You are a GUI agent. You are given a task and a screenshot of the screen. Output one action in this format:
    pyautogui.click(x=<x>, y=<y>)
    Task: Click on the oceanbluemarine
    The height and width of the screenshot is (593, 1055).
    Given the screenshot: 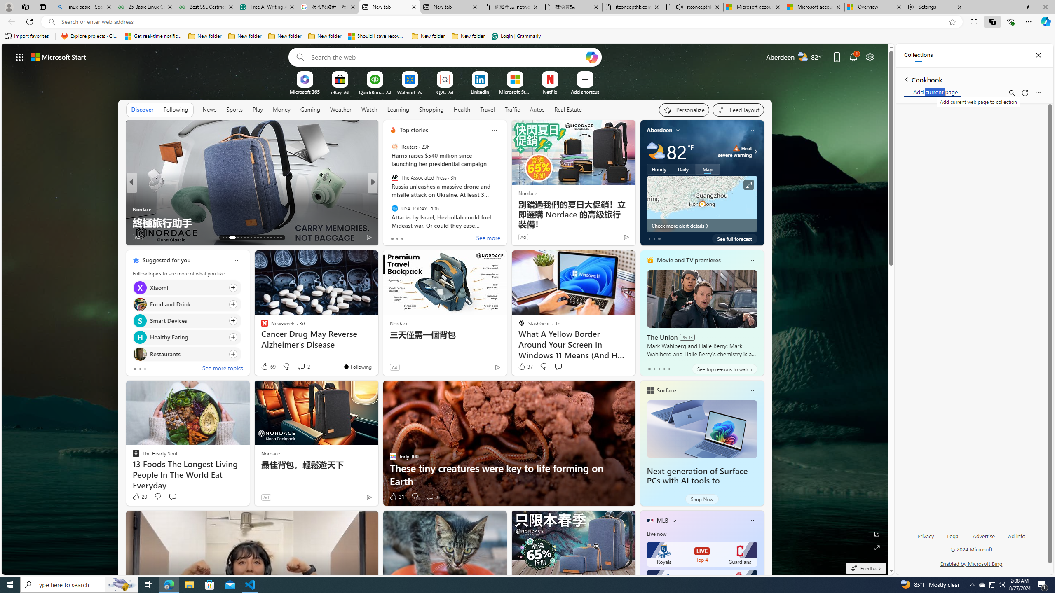 What is the action you would take?
    pyautogui.click(x=405, y=209)
    